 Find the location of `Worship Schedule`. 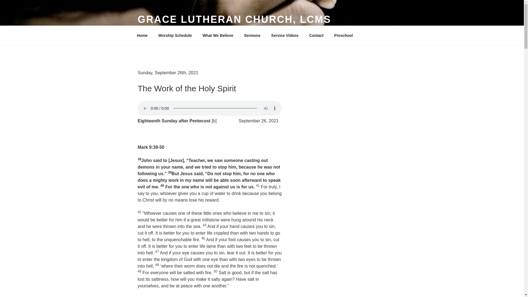

Worship Schedule is located at coordinates (175, 35).